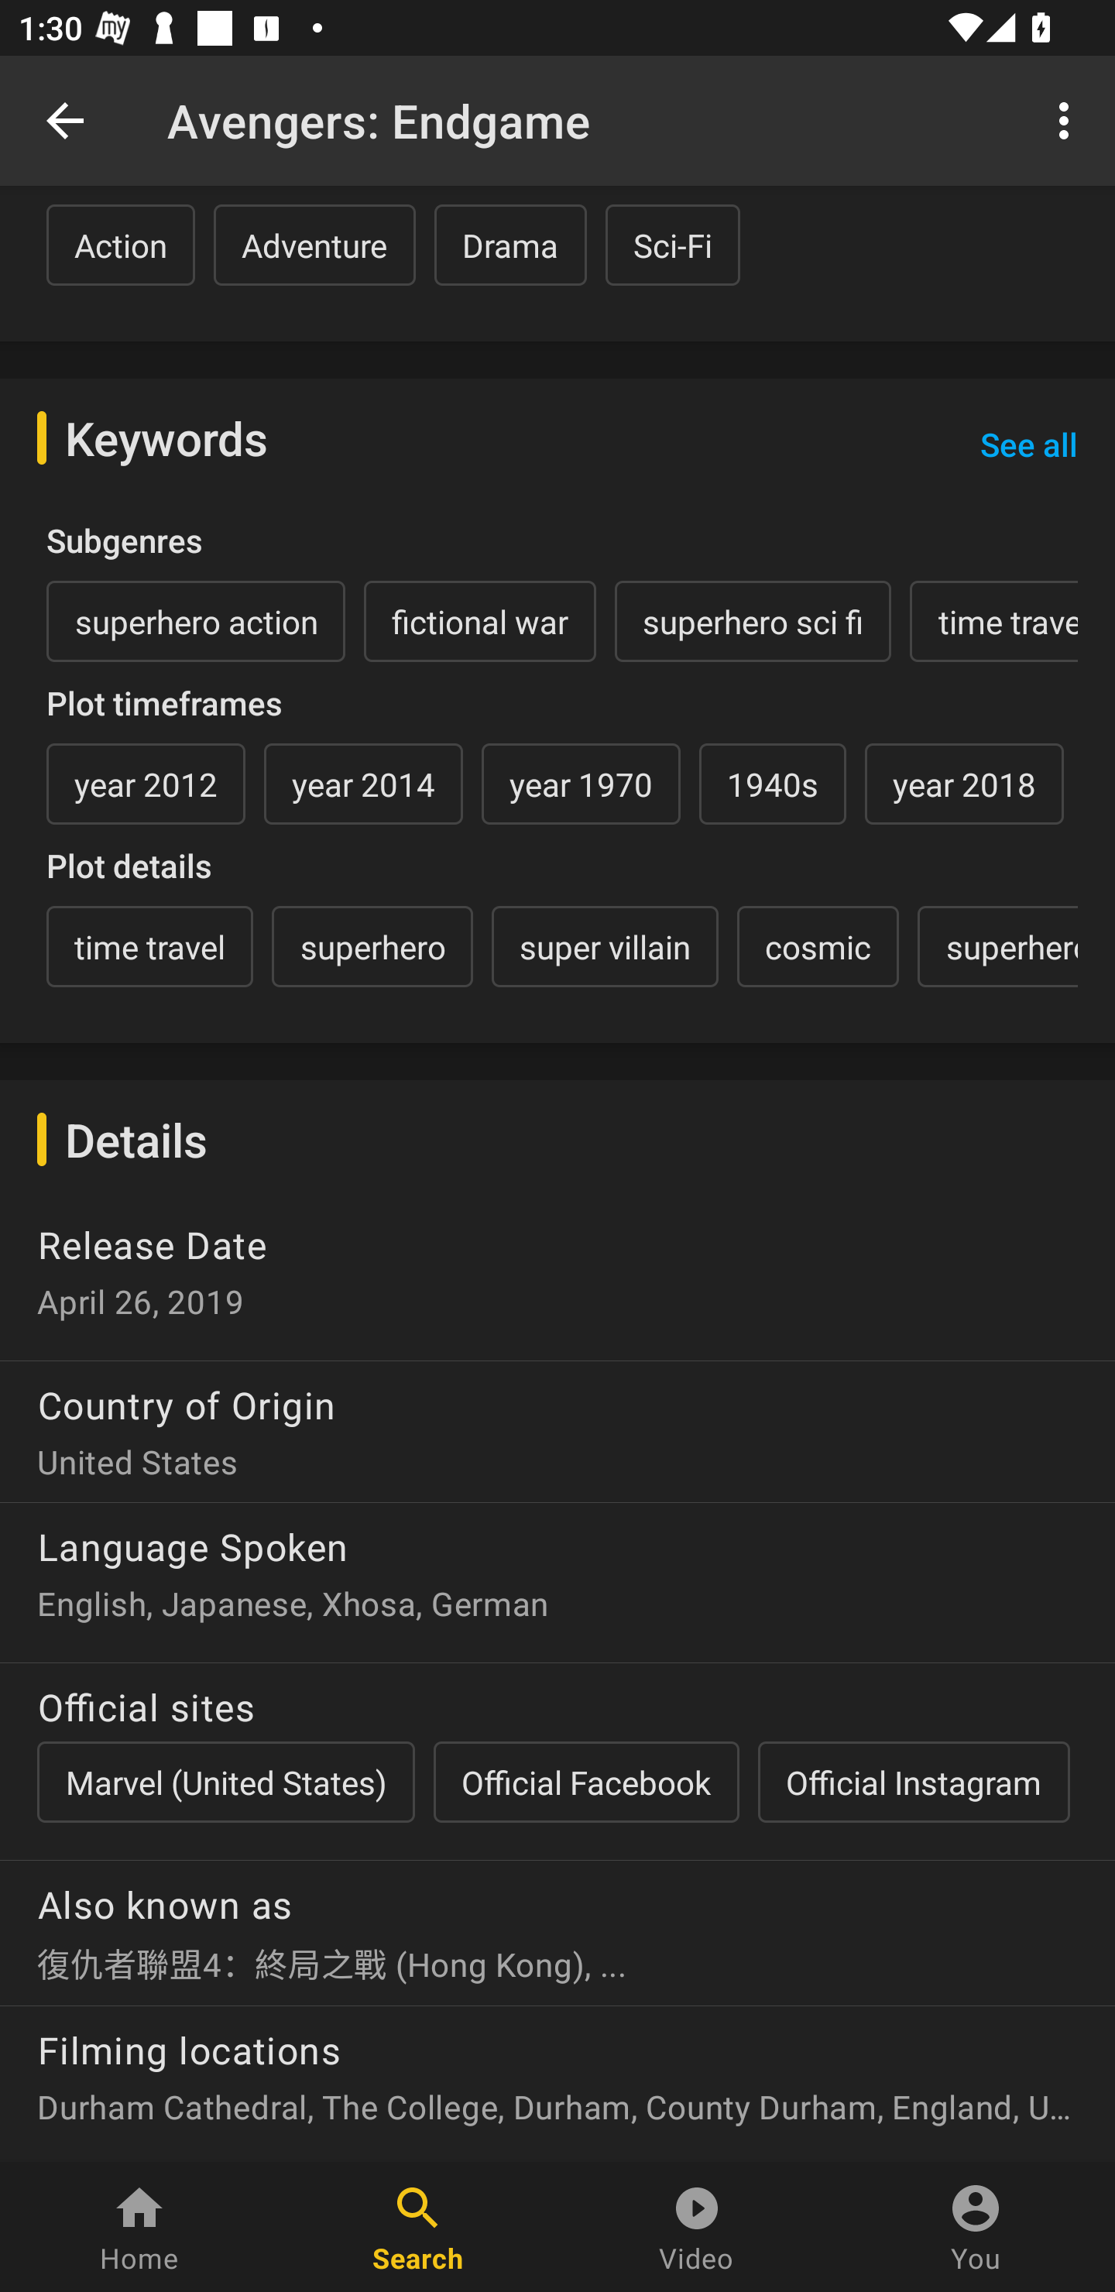 The image size is (1115, 2292). I want to click on More options, so click(1069, 119).